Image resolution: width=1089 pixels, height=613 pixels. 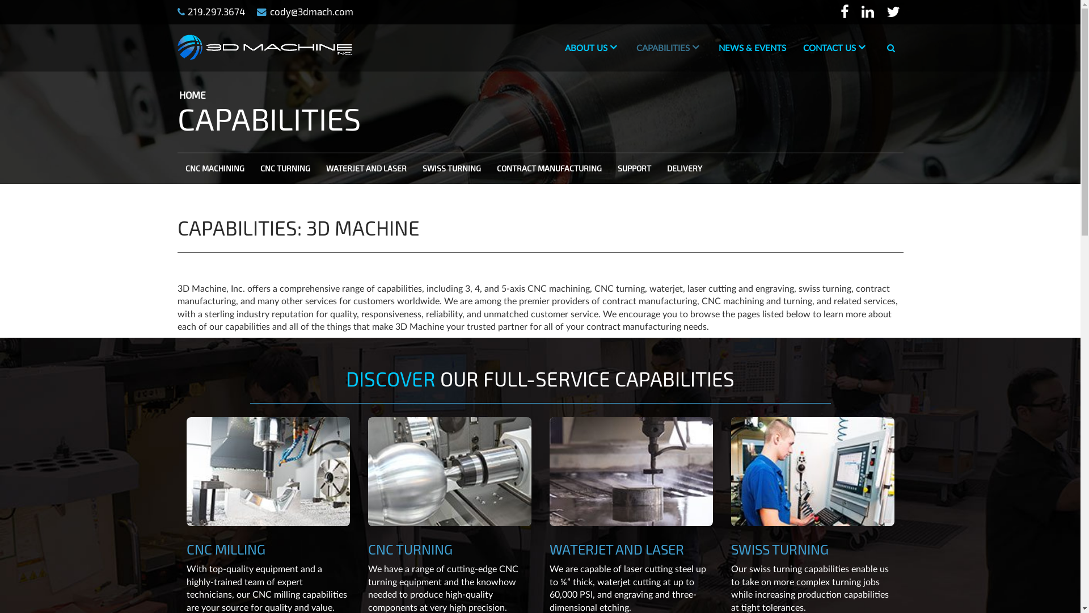 I want to click on CNC MACHINING, so click(x=215, y=168).